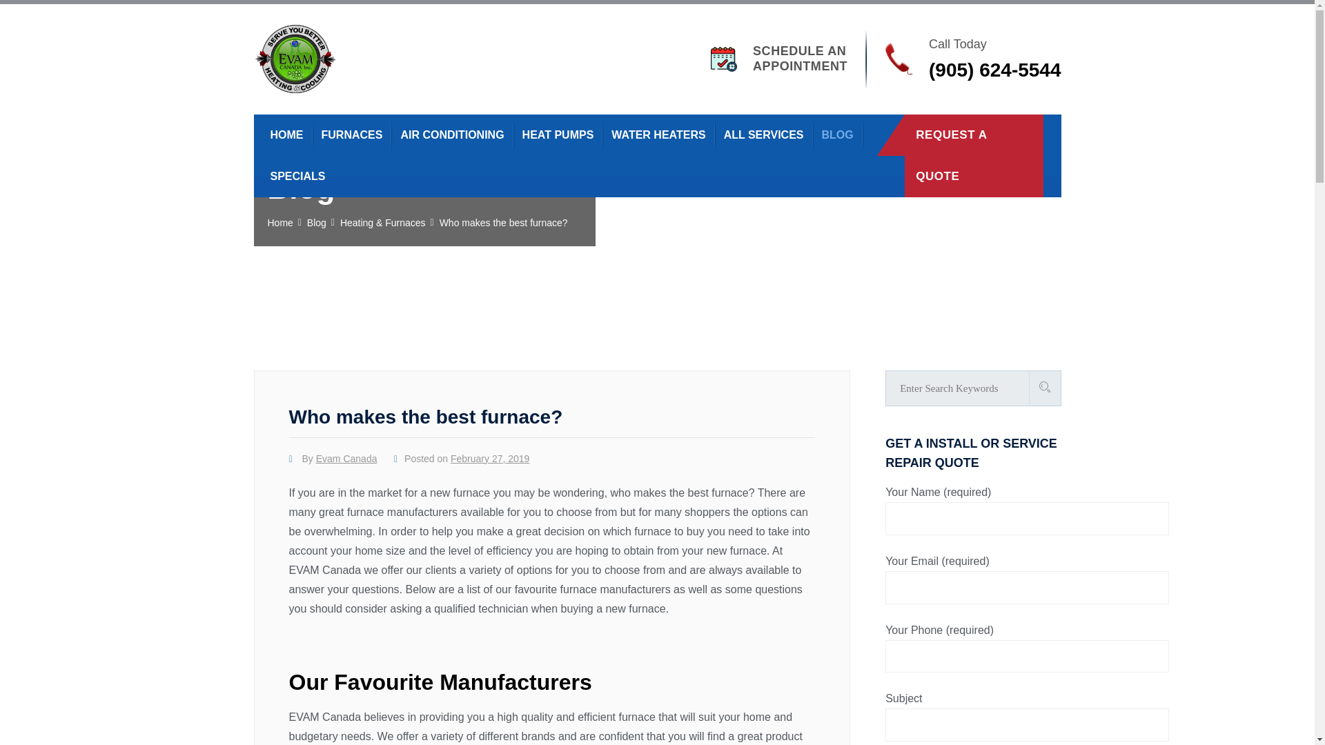  What do you see at coordinates (352, 135) in the screenshot?
I see `FURNACES` at bounding box center [352, 135].